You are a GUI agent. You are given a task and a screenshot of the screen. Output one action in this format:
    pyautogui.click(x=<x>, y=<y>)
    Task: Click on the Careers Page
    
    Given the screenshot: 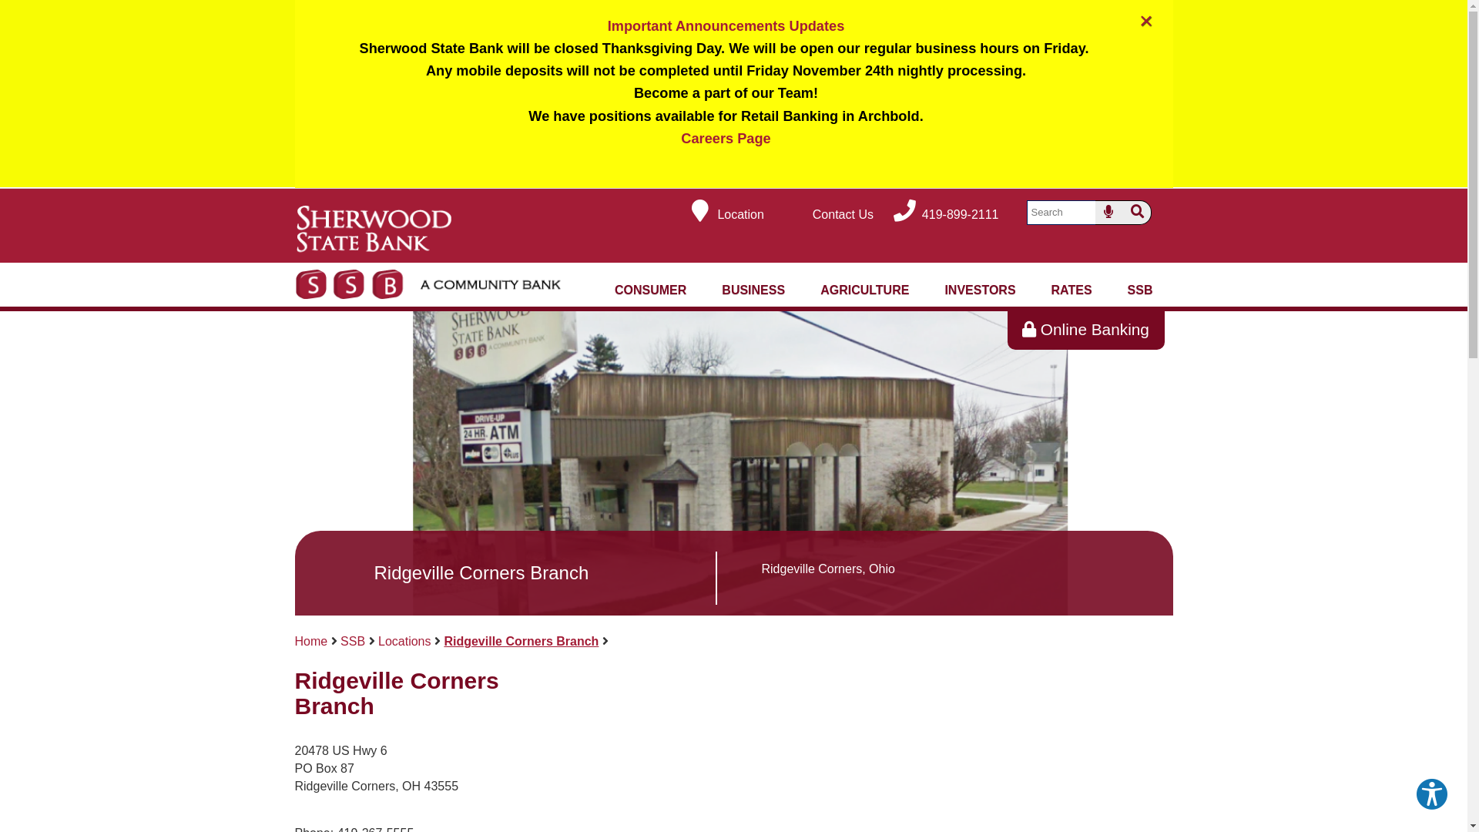 What is the action you would take?
    pyautogui.click(x=726, y=139)
    